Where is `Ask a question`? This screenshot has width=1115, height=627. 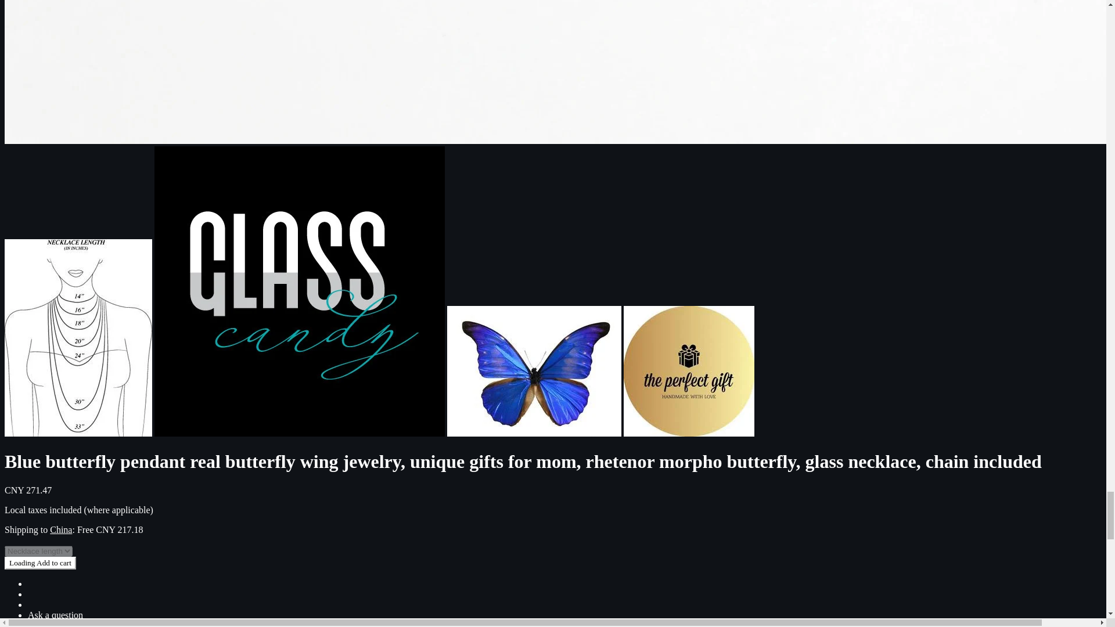 Ask a question is located at coordinates (55, 615).